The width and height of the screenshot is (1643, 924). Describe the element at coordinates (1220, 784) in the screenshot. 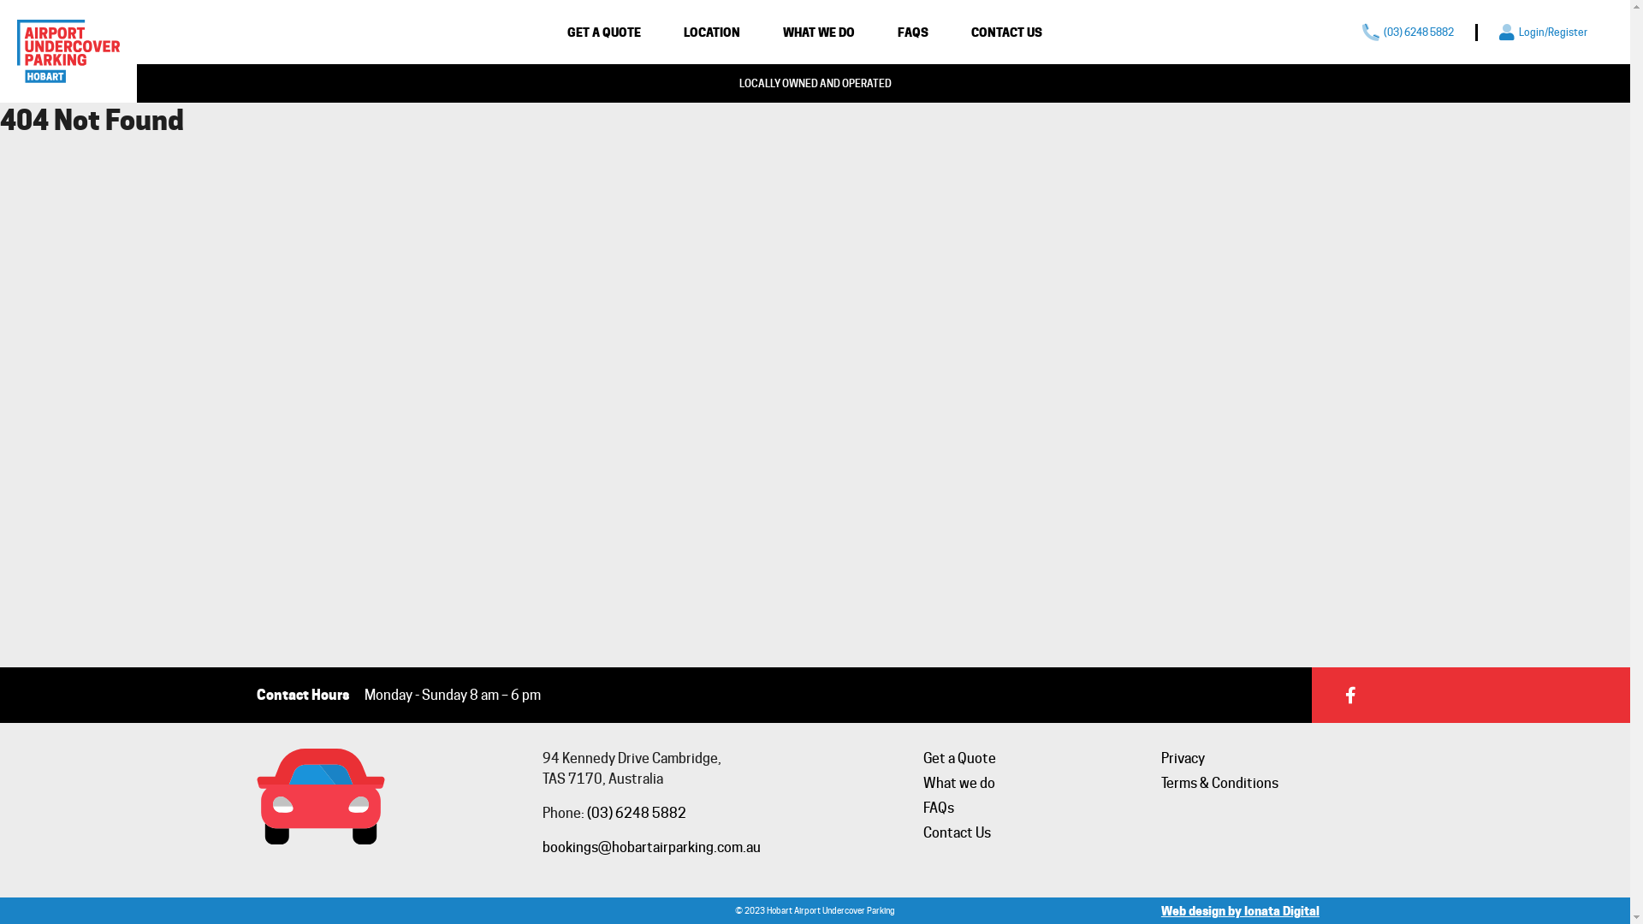

I see `Terms & Conditions` at that location.